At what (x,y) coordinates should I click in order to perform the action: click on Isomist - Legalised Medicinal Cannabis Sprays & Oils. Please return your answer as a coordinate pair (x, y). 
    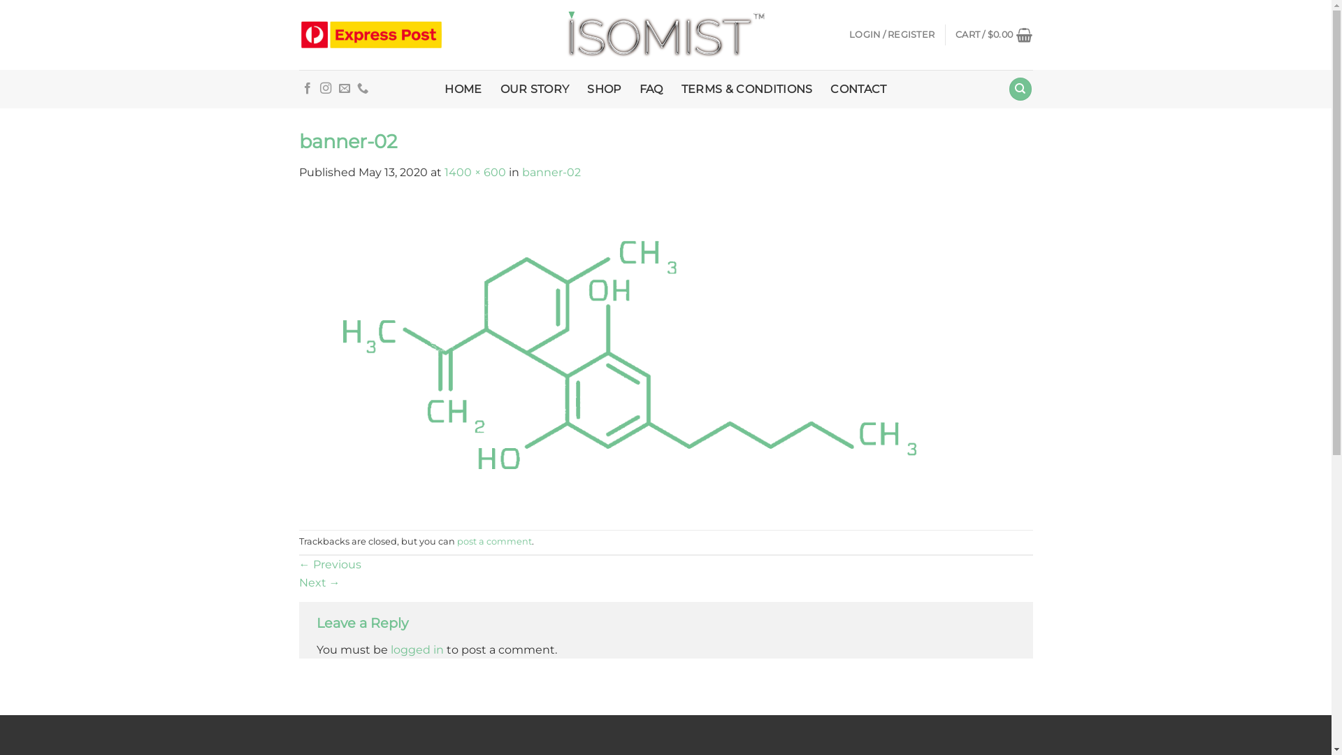
    Looking at the image, I should click on (665, 35).